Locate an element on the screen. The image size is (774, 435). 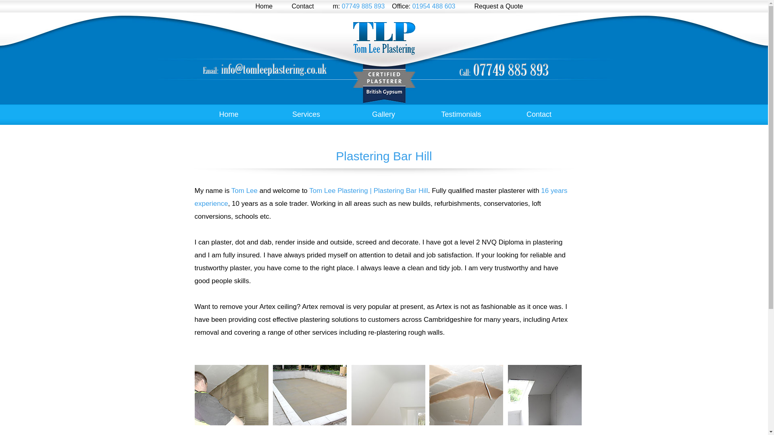
Contact is located at coordinates (303, 6).